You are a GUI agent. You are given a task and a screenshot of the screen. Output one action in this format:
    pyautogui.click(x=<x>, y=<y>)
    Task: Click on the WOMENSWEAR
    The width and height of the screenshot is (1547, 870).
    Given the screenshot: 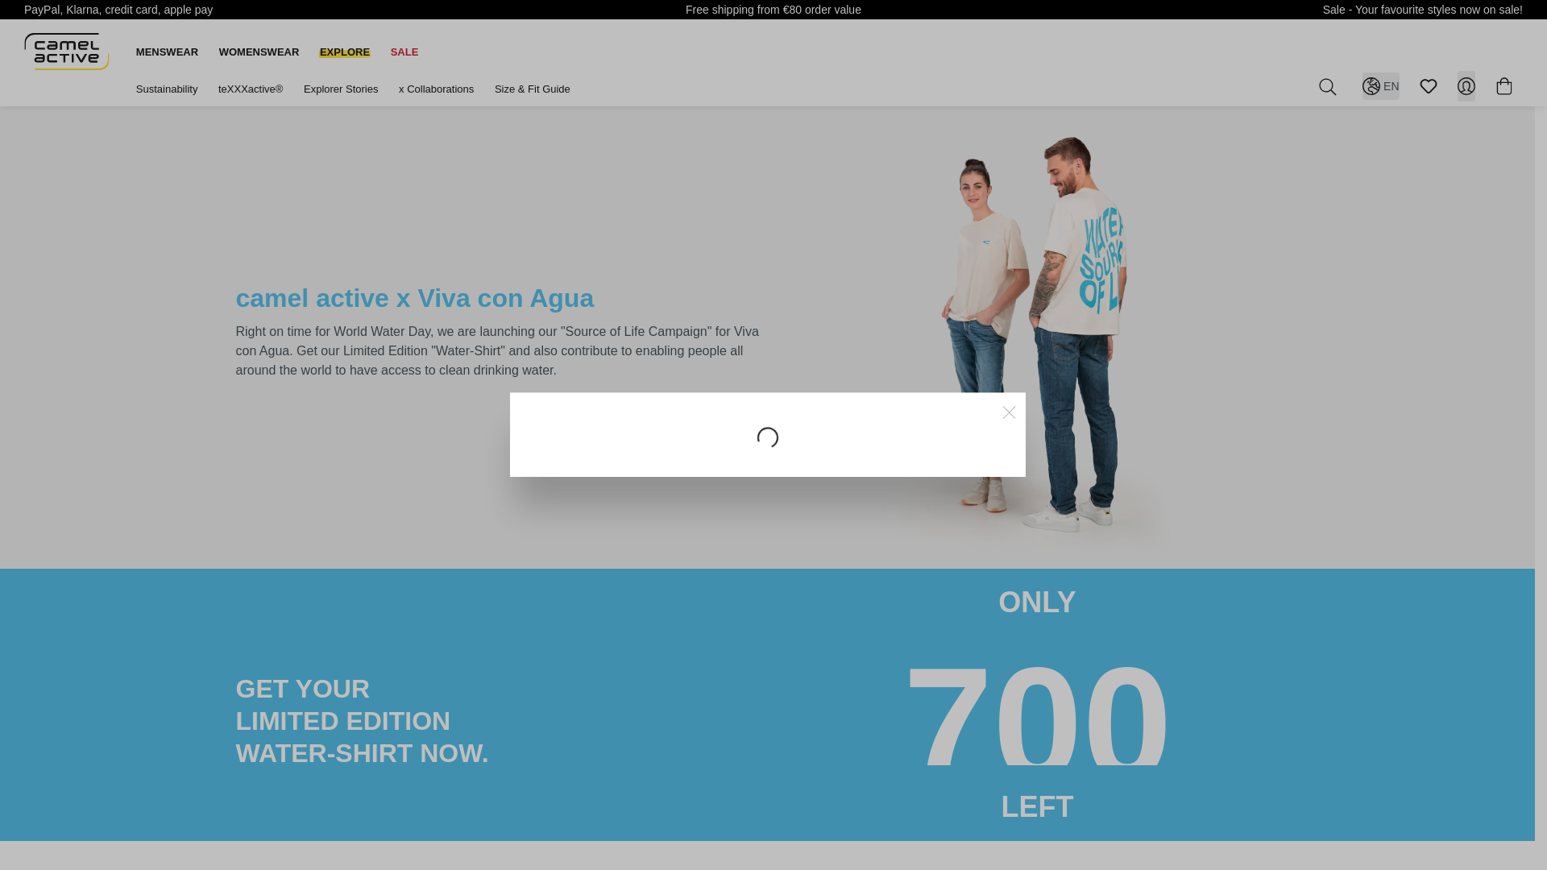 What is the action you would take?
    pyautogui.click(x=259, y=52)
    